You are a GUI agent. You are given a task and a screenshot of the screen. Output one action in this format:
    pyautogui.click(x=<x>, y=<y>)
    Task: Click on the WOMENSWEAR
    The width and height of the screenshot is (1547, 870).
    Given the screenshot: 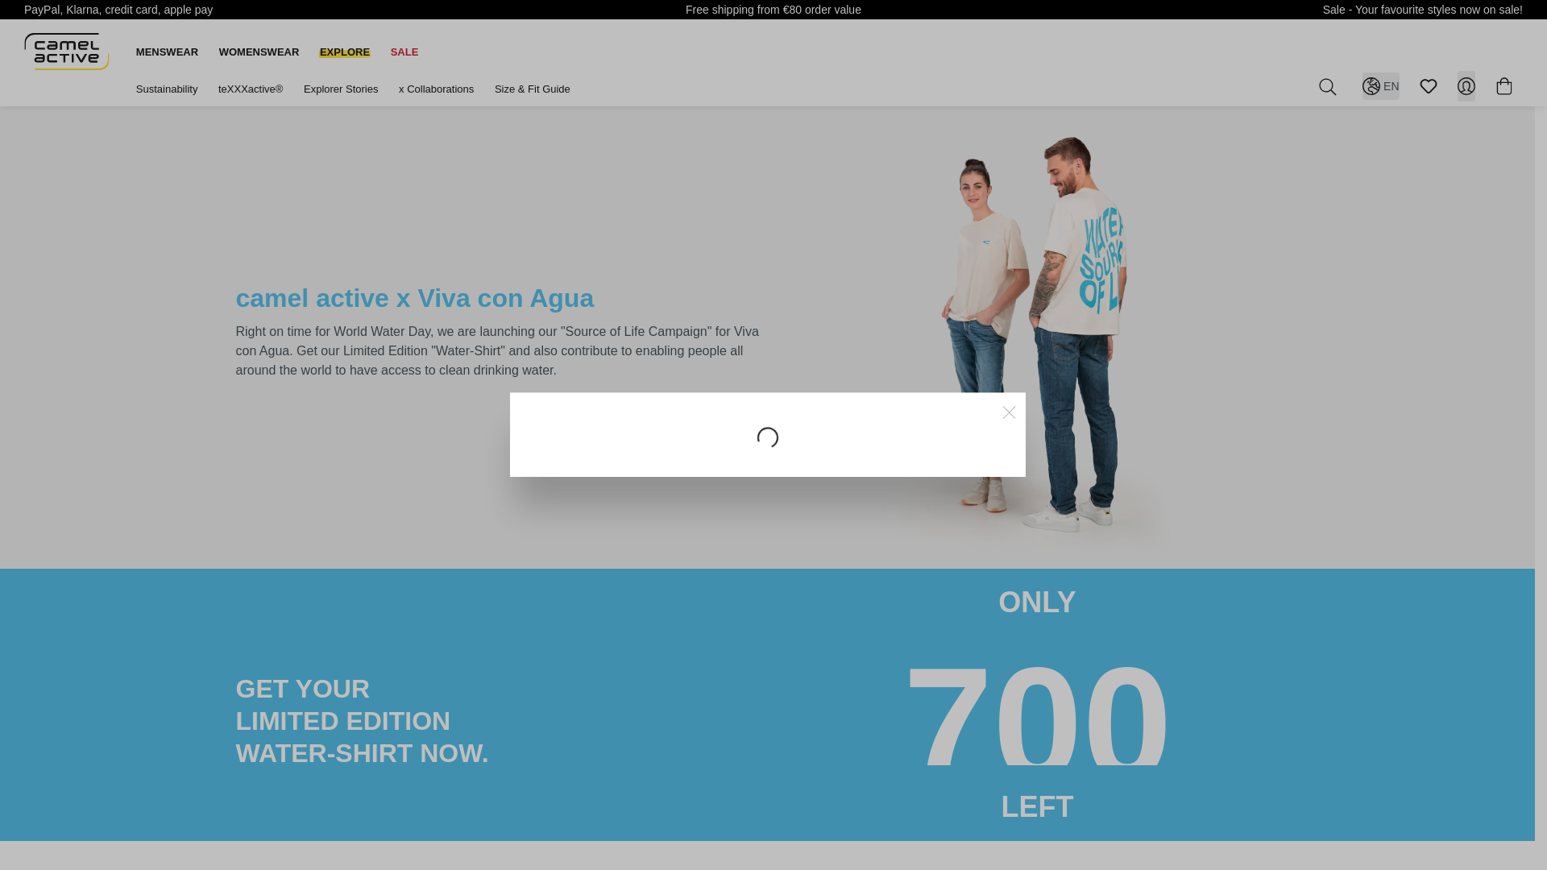 What is the action you would take?
    pyautogui.click(x=259, y=52)
    